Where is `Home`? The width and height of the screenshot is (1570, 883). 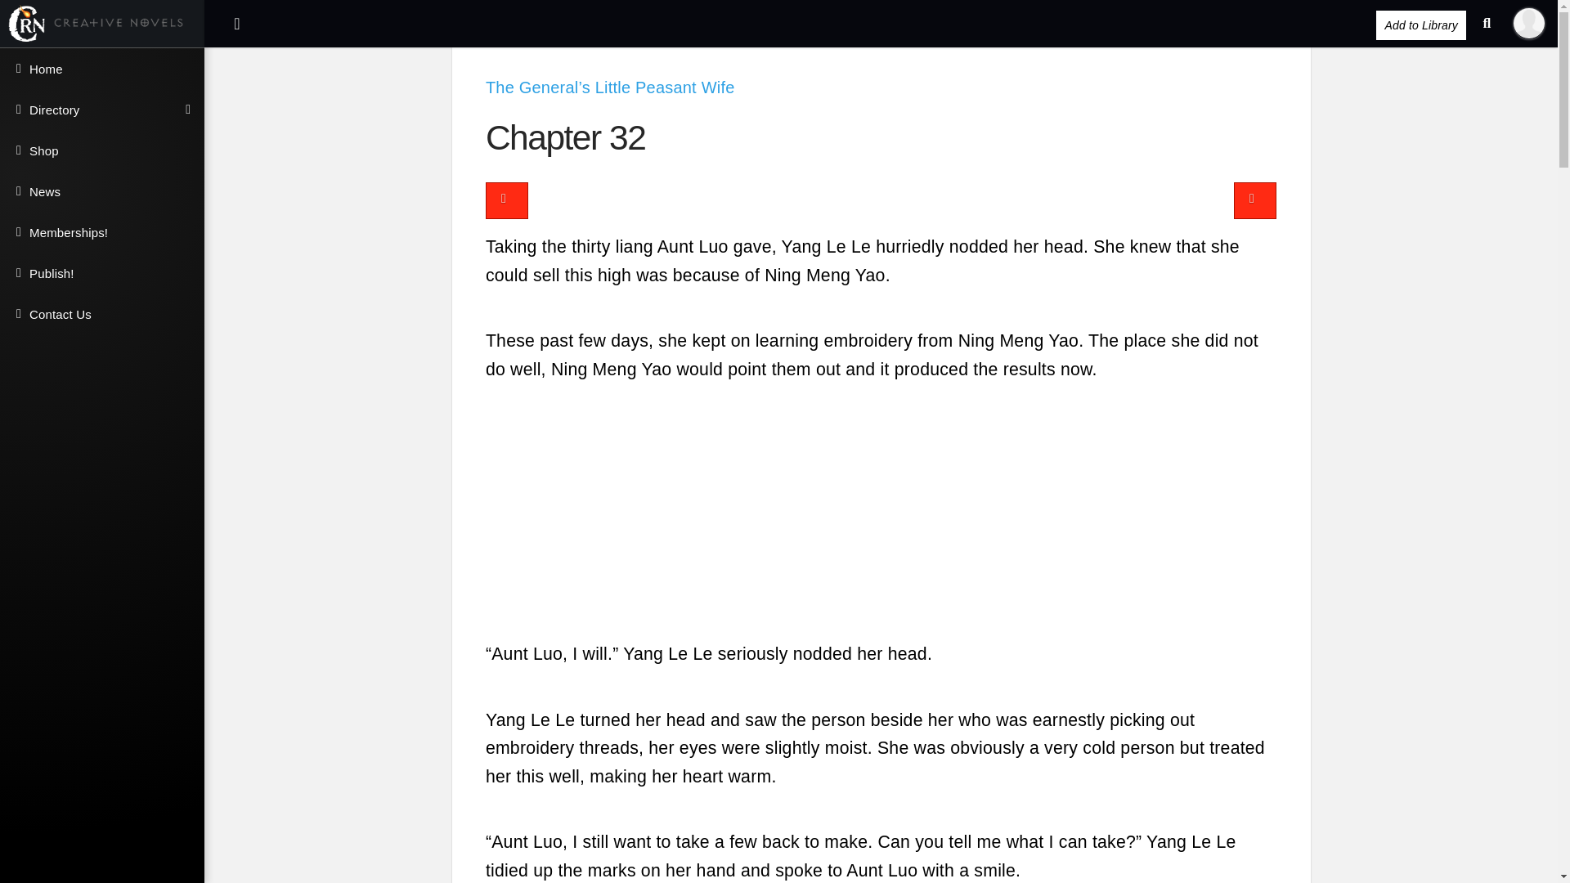
Home is located at coordinates (101, 69).